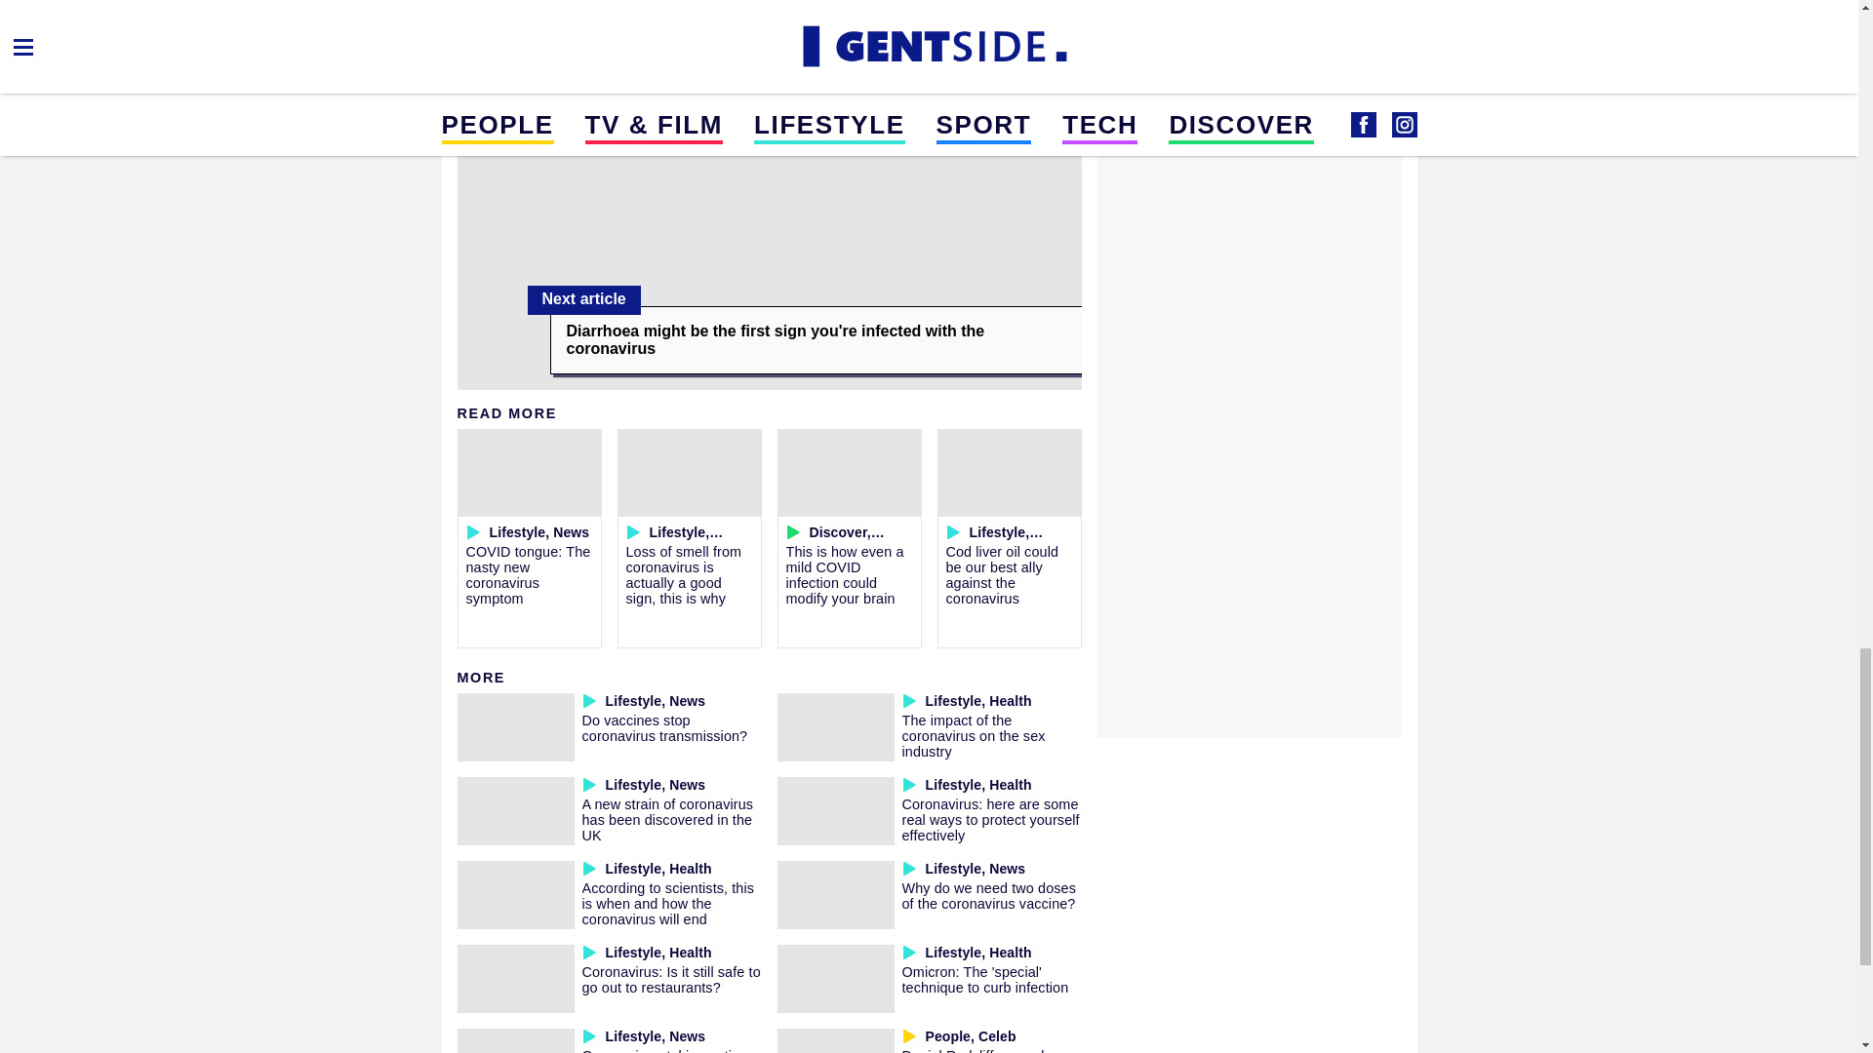 The width and height of the screenshot is (1873, 1053). I want to click on HEALTH, so click(490, 10).